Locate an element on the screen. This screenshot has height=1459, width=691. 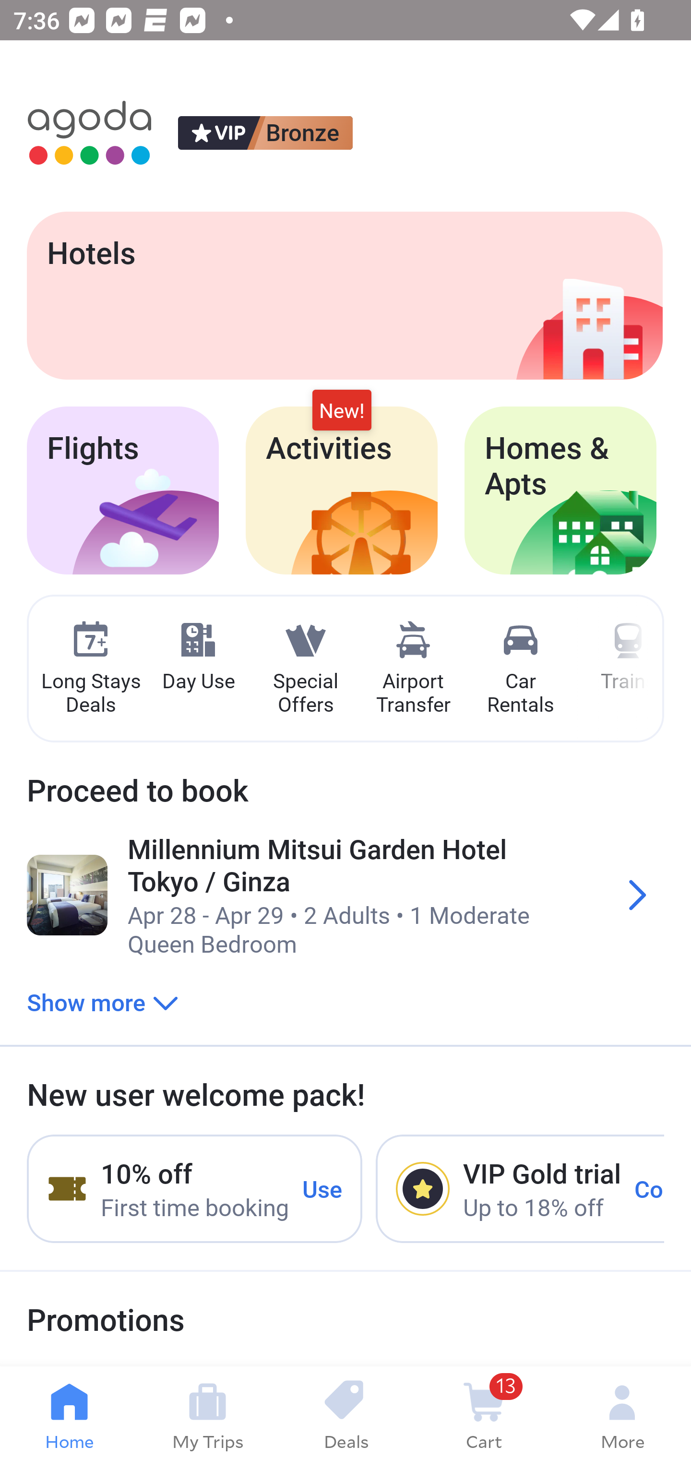
Hotels is located at coordinates (345, 295).